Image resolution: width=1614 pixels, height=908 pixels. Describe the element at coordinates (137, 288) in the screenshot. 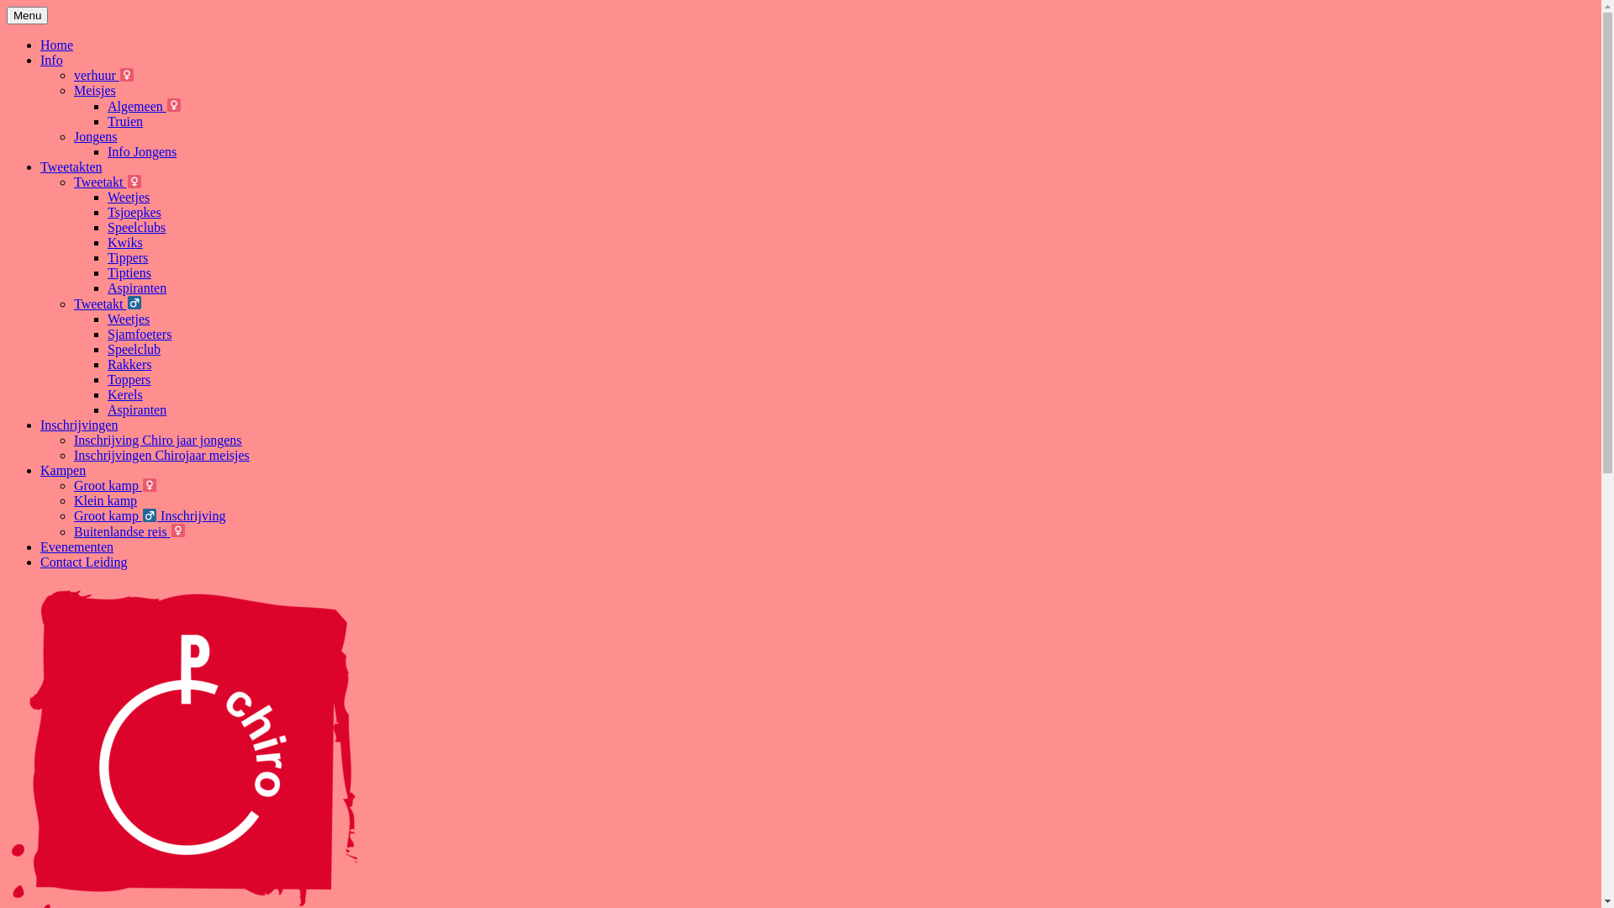

I see `Aspiranten` at that location.